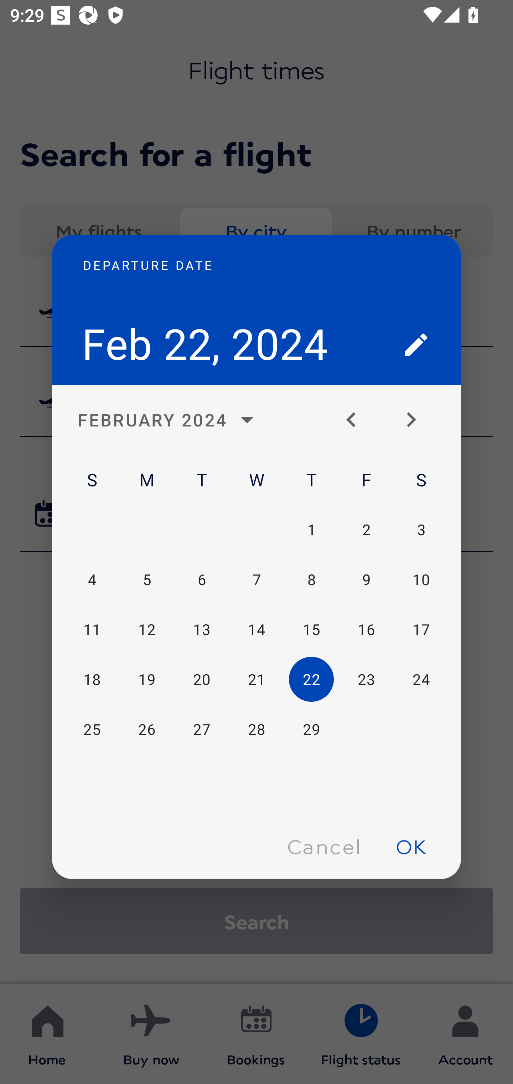 The width and height of the screenshot is (513, 1084). Describe the element at coordinates (202, 580) in the screenshot. I see `6 Tue, Feb 6` at that location.